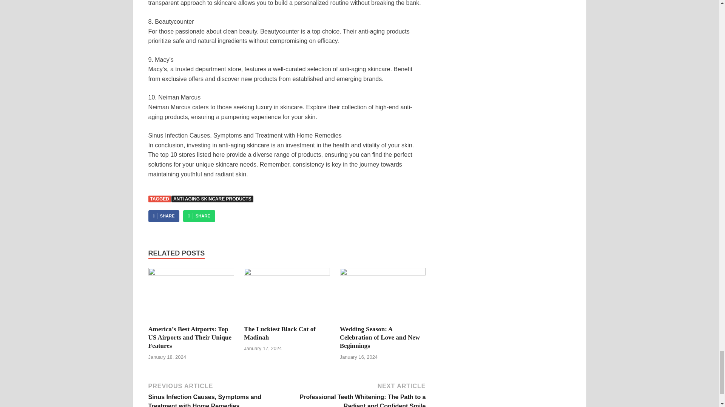 The image size is (725, 407). What do you see at coordinates (287, 274) in the screenshot?
I see `The Luckiest Black Cat of Madinah` at bounding box center [287, 274].